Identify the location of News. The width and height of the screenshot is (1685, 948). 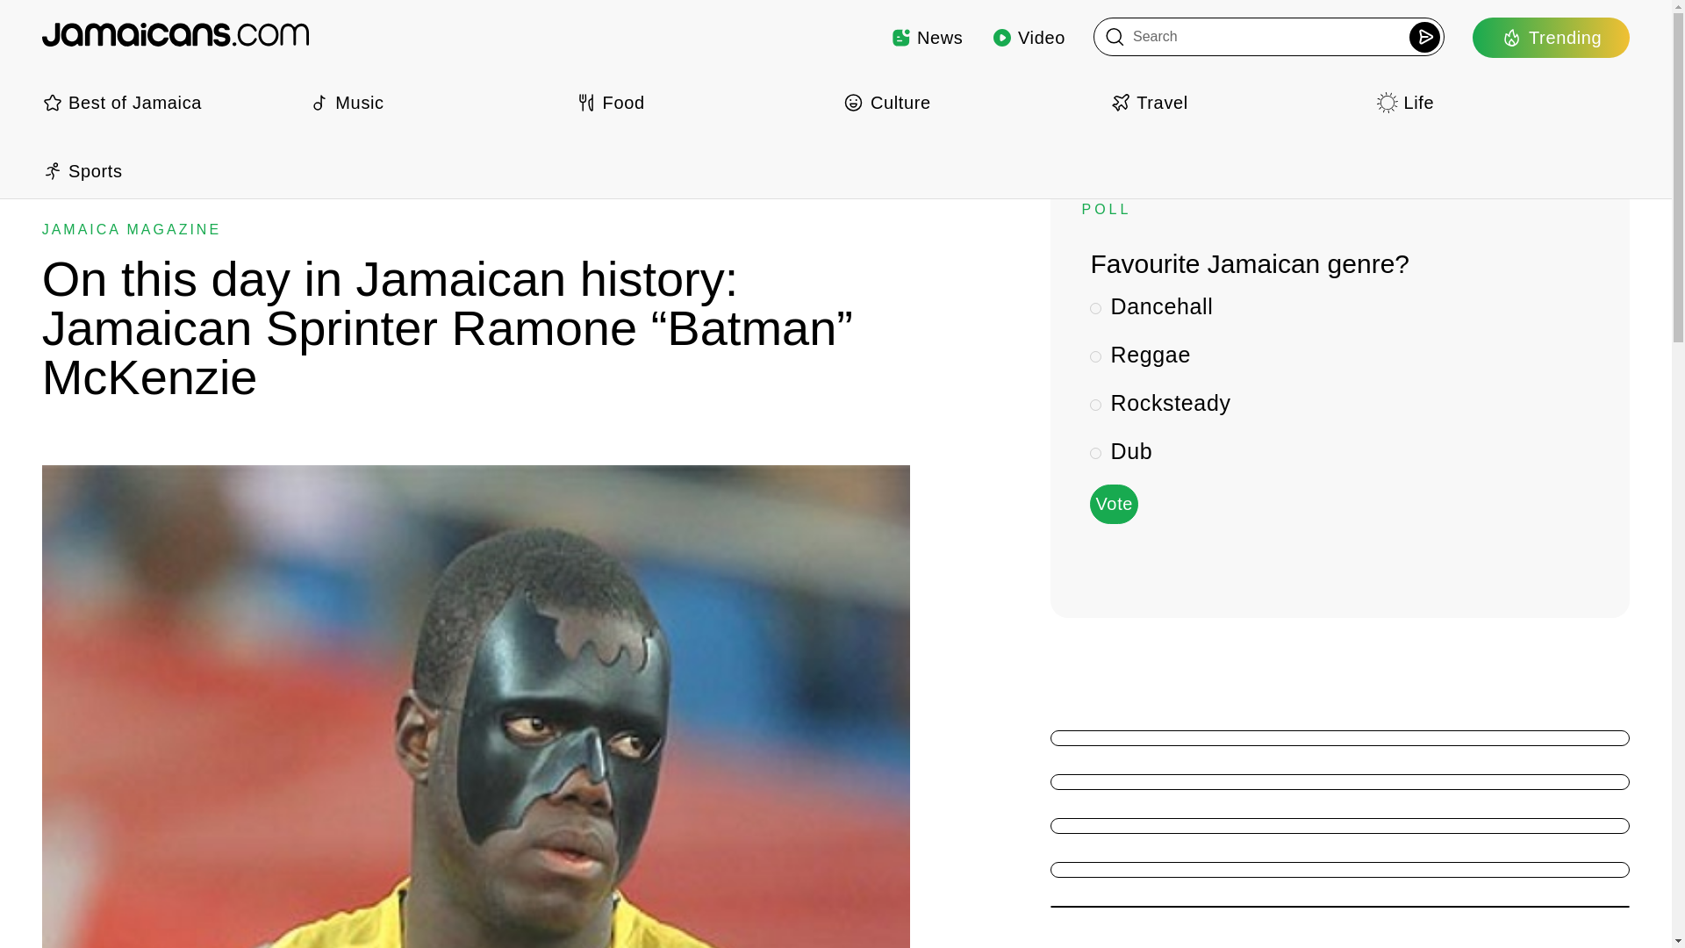
(927, 37).